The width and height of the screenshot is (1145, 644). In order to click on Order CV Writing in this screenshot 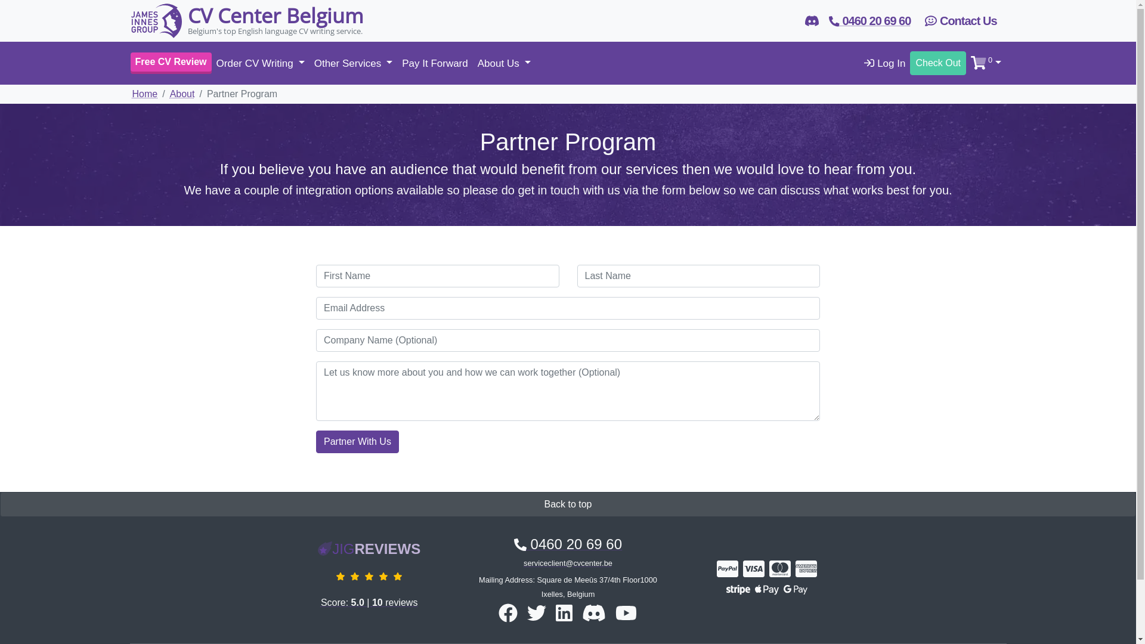, I will do `click(261, 64)`.